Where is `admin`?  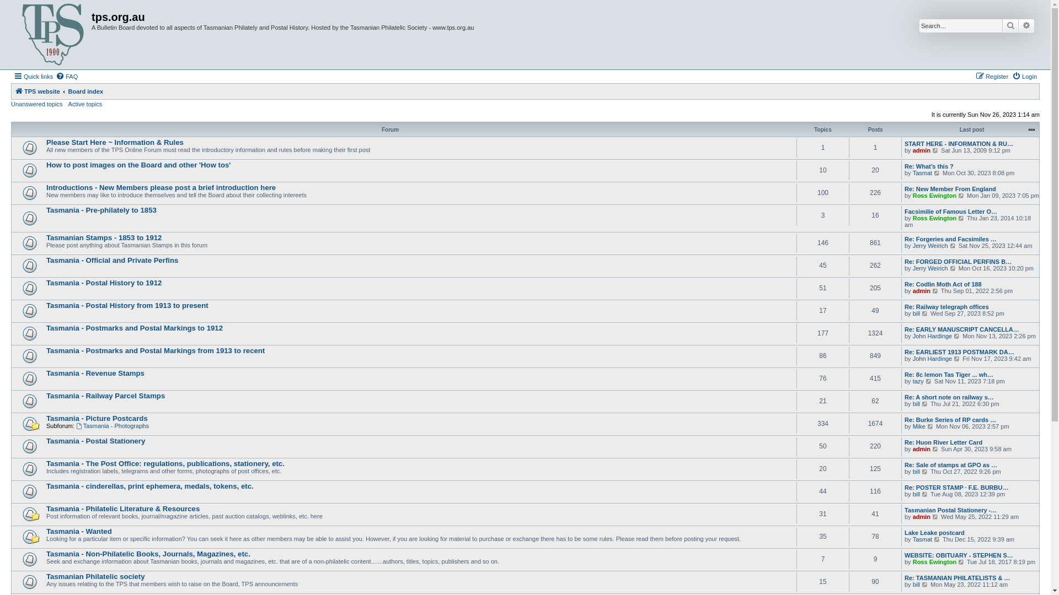
admin is located at coordinates (922, 517).